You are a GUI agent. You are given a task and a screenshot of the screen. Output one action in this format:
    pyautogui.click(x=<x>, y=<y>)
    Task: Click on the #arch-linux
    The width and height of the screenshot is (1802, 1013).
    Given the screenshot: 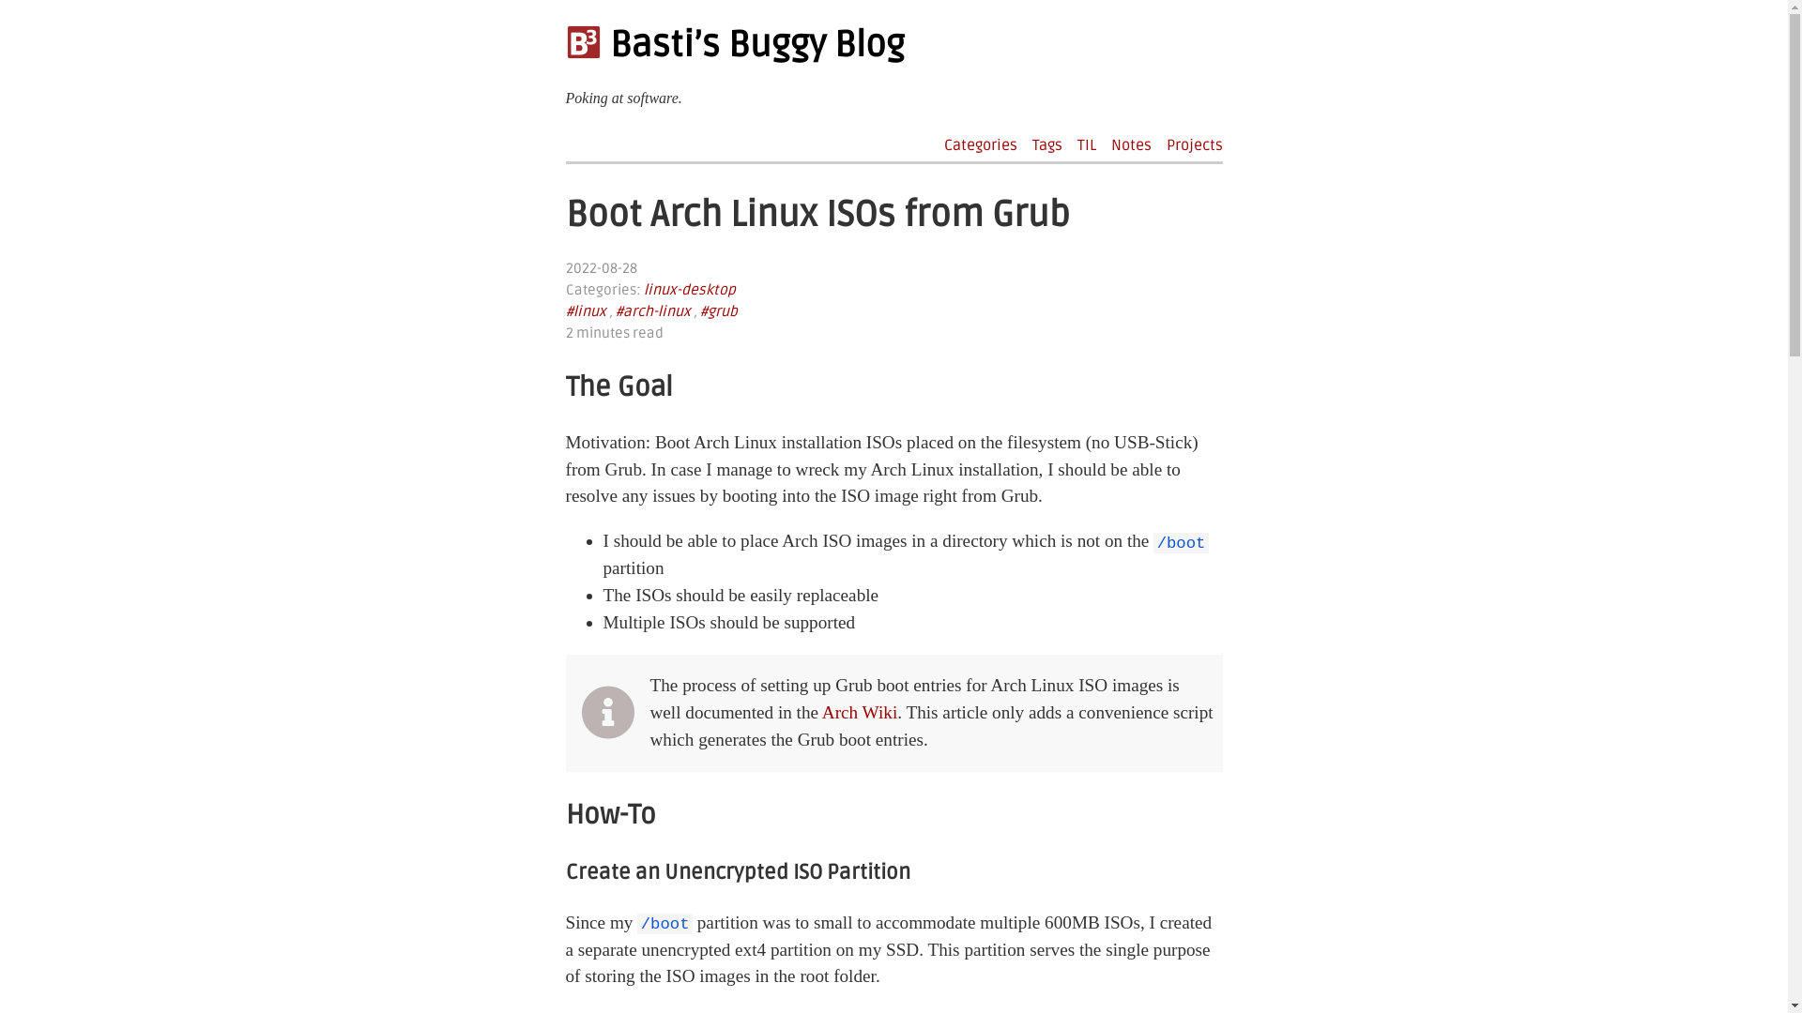 What is the action you would take?
    pyautogui.click(x=653, y=311)
    